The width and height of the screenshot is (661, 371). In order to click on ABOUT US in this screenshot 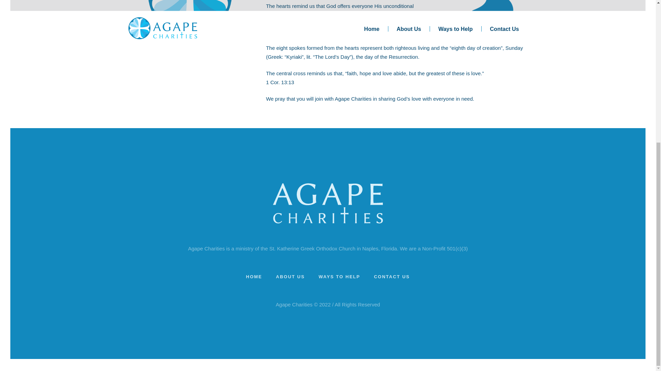, I will do `click(291, 277)`.